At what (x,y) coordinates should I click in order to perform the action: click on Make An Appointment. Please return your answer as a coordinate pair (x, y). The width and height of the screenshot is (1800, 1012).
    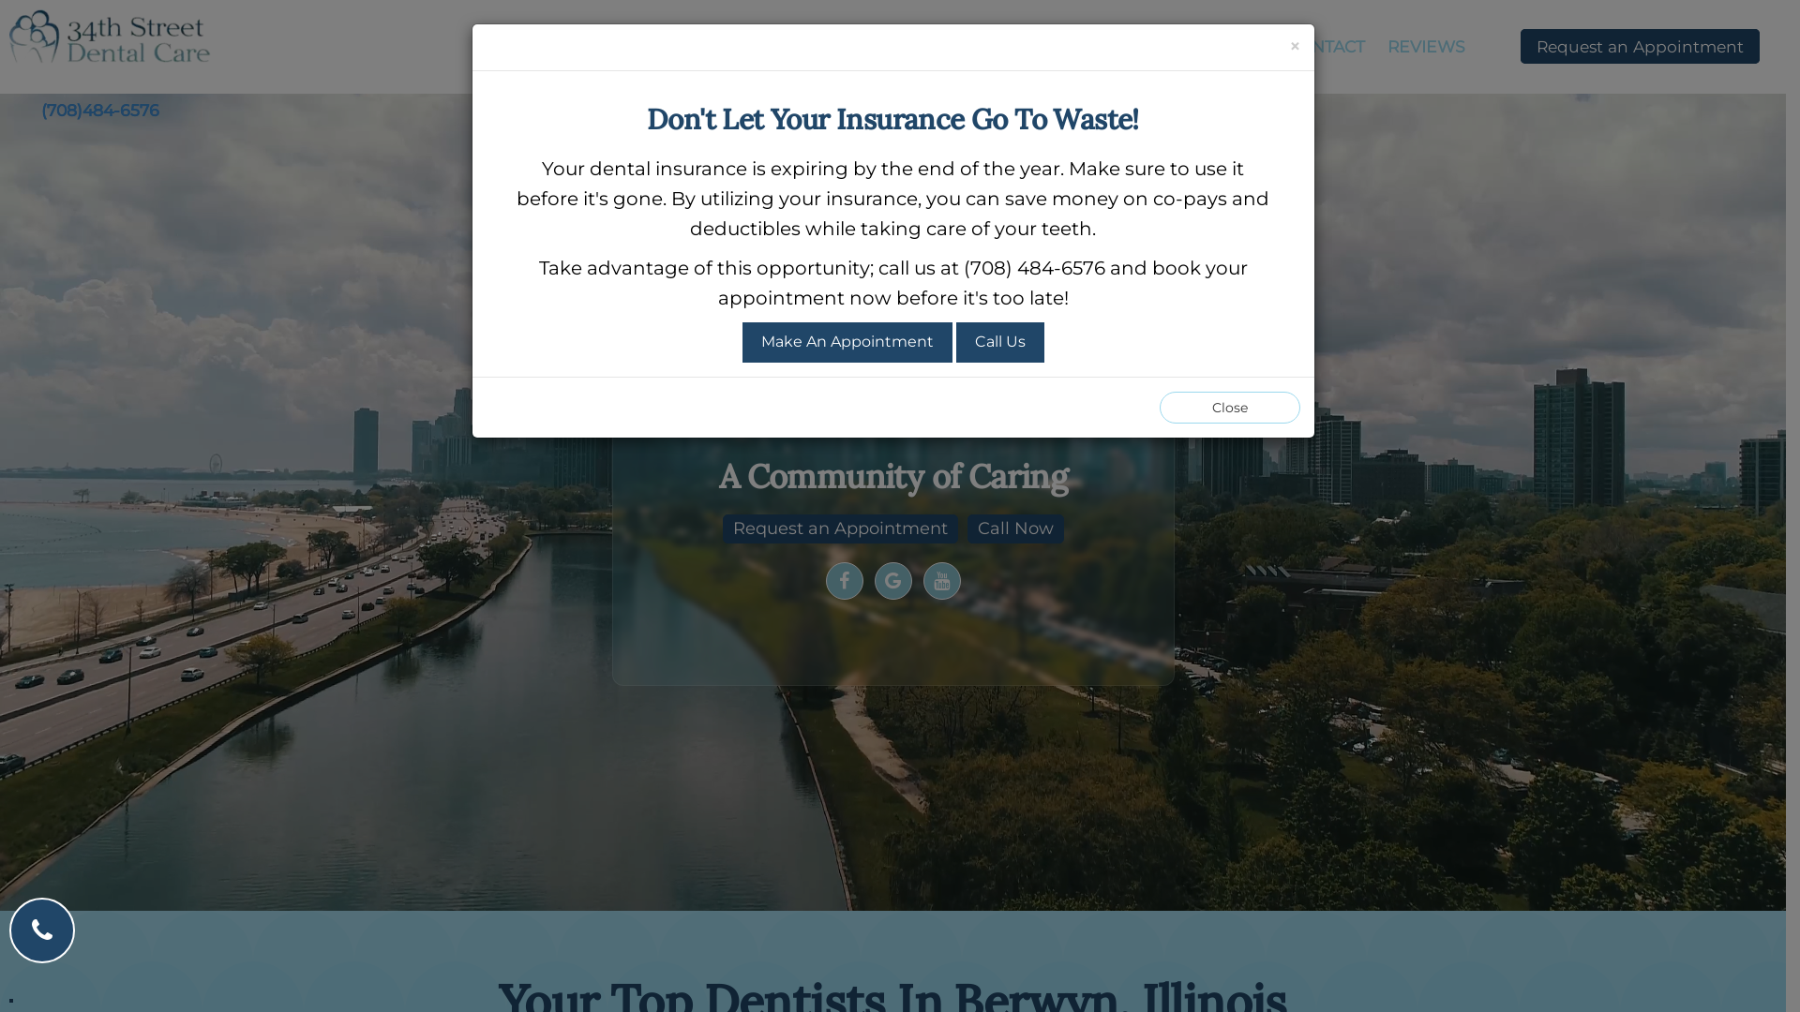
    Looking at the image, I should click on (847, 343).